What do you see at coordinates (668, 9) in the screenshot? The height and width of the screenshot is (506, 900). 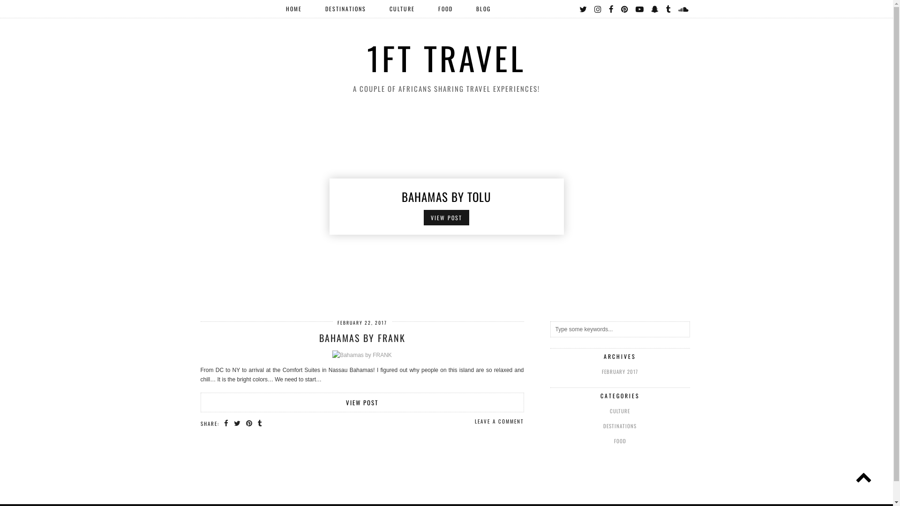 I see `tumblr` at bounding box center [668, 9].